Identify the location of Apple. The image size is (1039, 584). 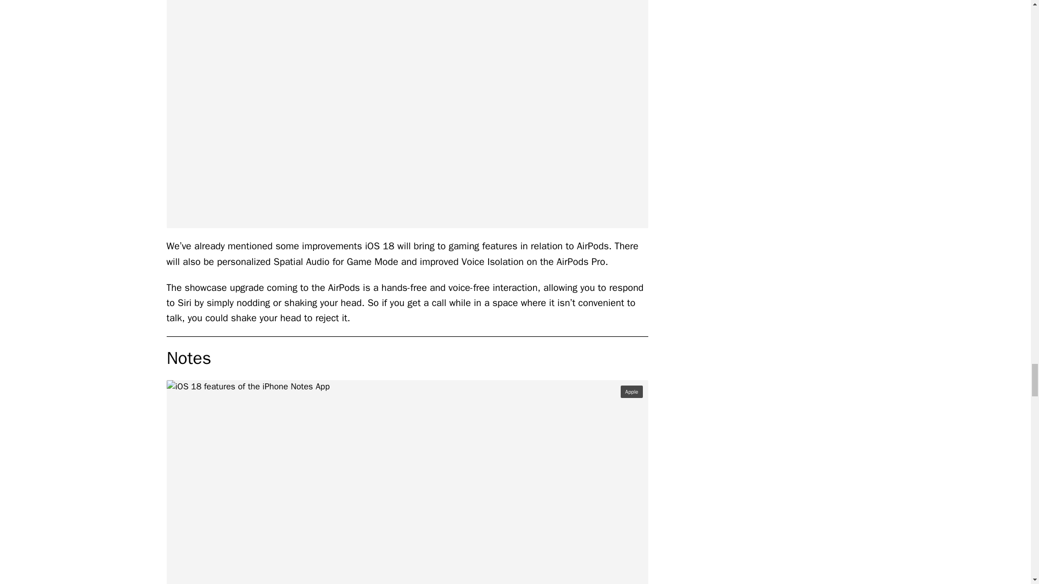
(631, 391).